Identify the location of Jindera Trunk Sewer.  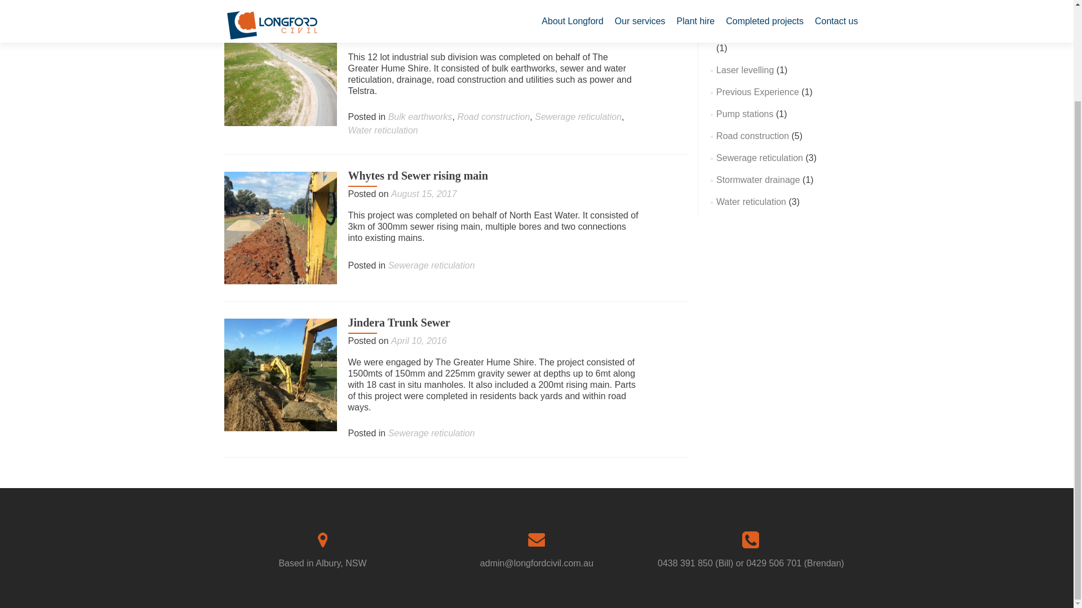
(280, 374).